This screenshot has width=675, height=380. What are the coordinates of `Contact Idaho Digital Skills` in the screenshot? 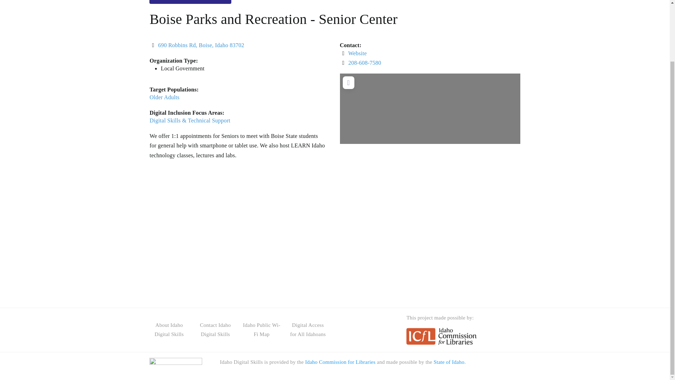 It's located at (215, 329).